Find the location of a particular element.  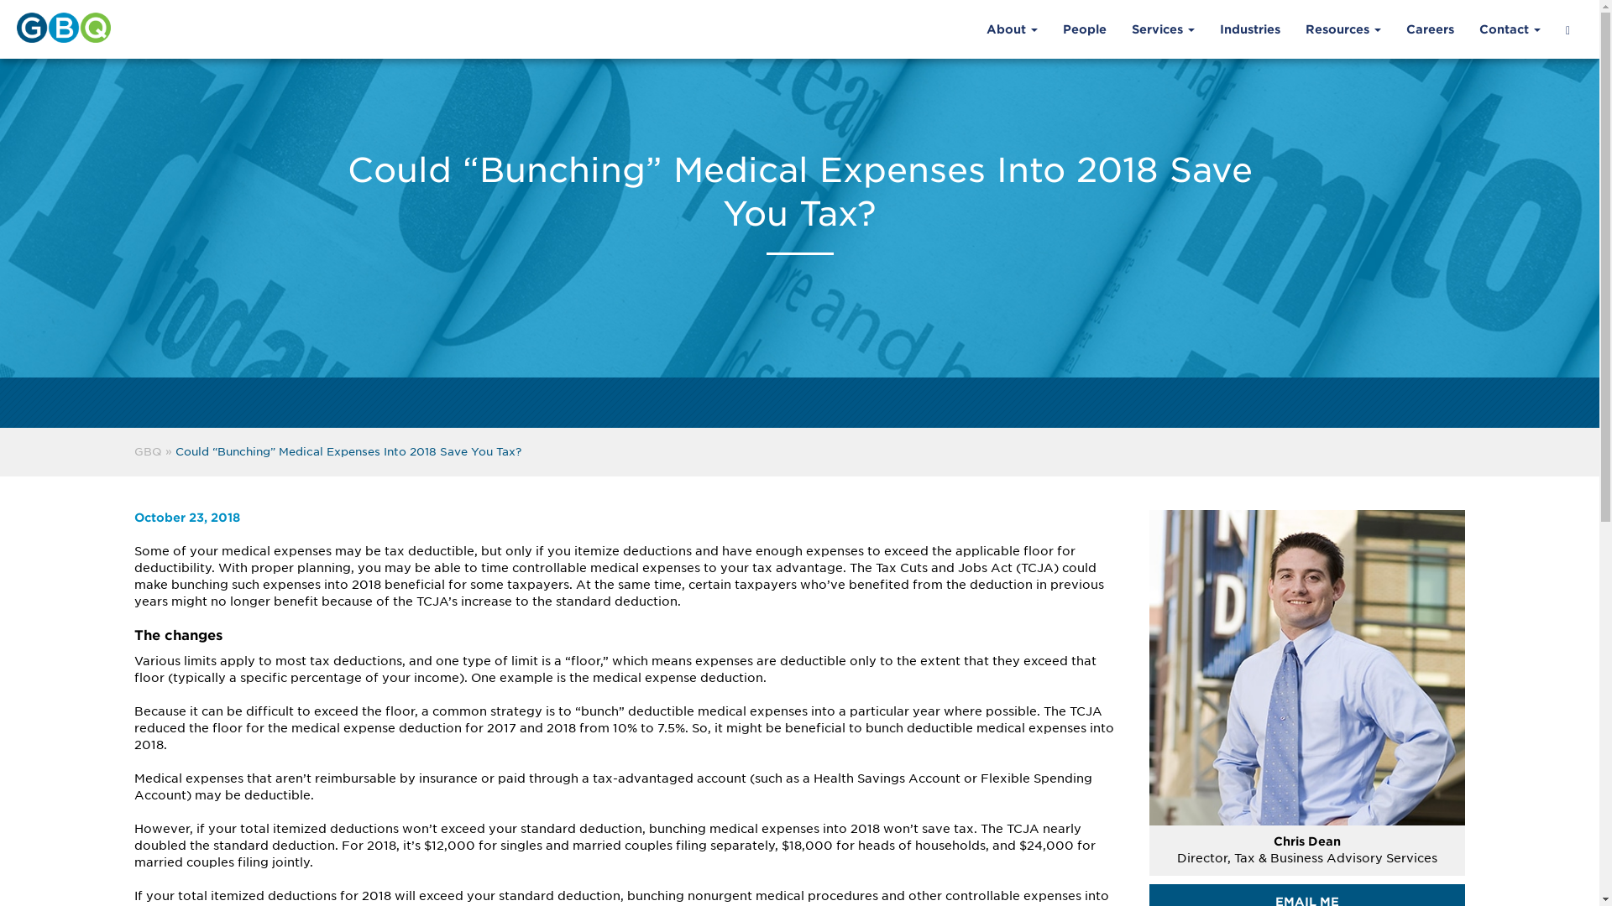

Services is located at coordinates (1163, 29).